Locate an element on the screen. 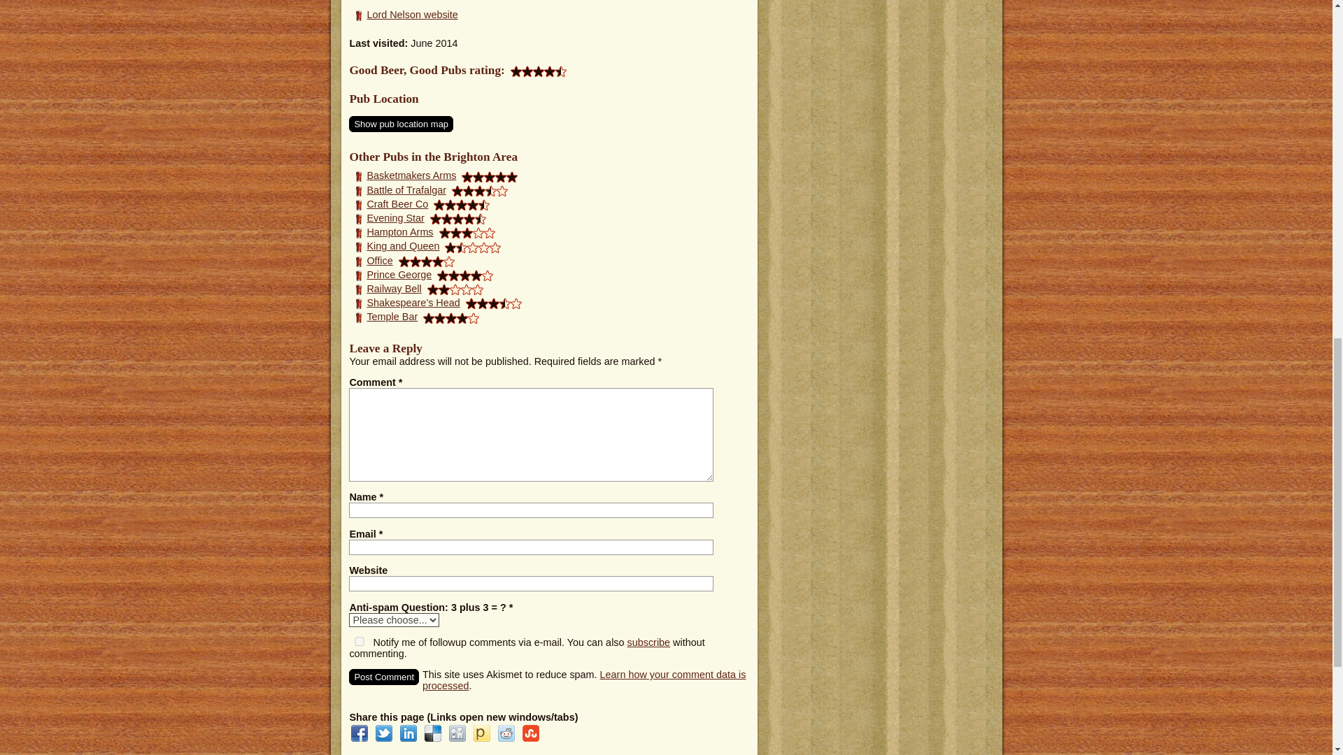 The width and height of the screenshot is (1343, 755). Evening Star is located at coordinates (395, 217).